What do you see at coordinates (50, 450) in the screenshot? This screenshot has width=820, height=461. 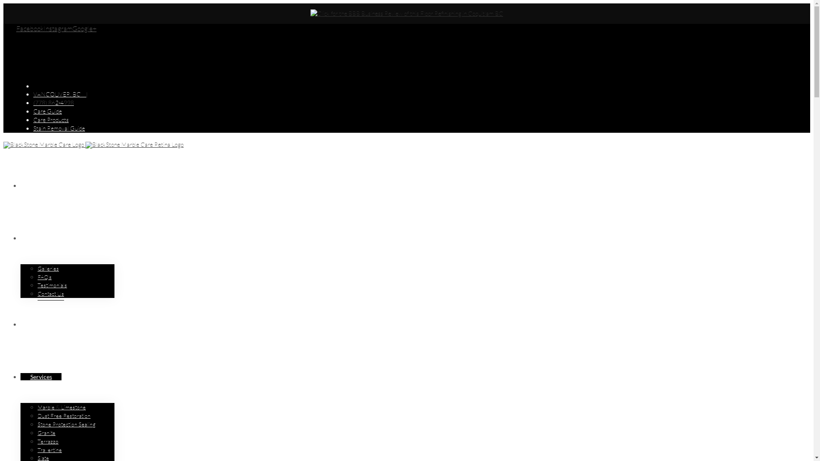 I see `Travertine` at bounding box center [50, 450].